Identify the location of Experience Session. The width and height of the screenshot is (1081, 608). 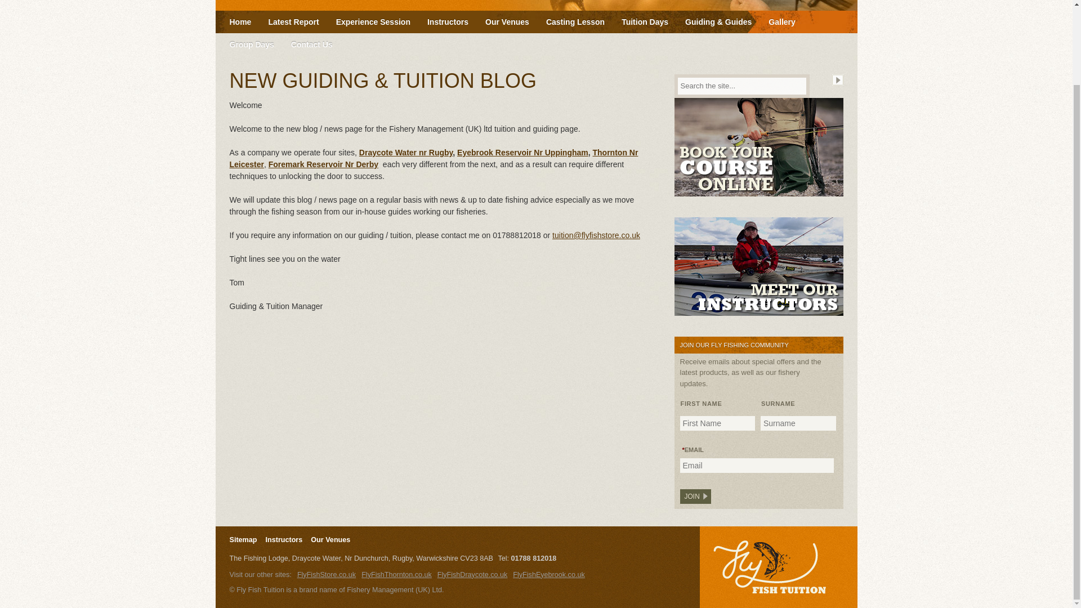
(373, 22).